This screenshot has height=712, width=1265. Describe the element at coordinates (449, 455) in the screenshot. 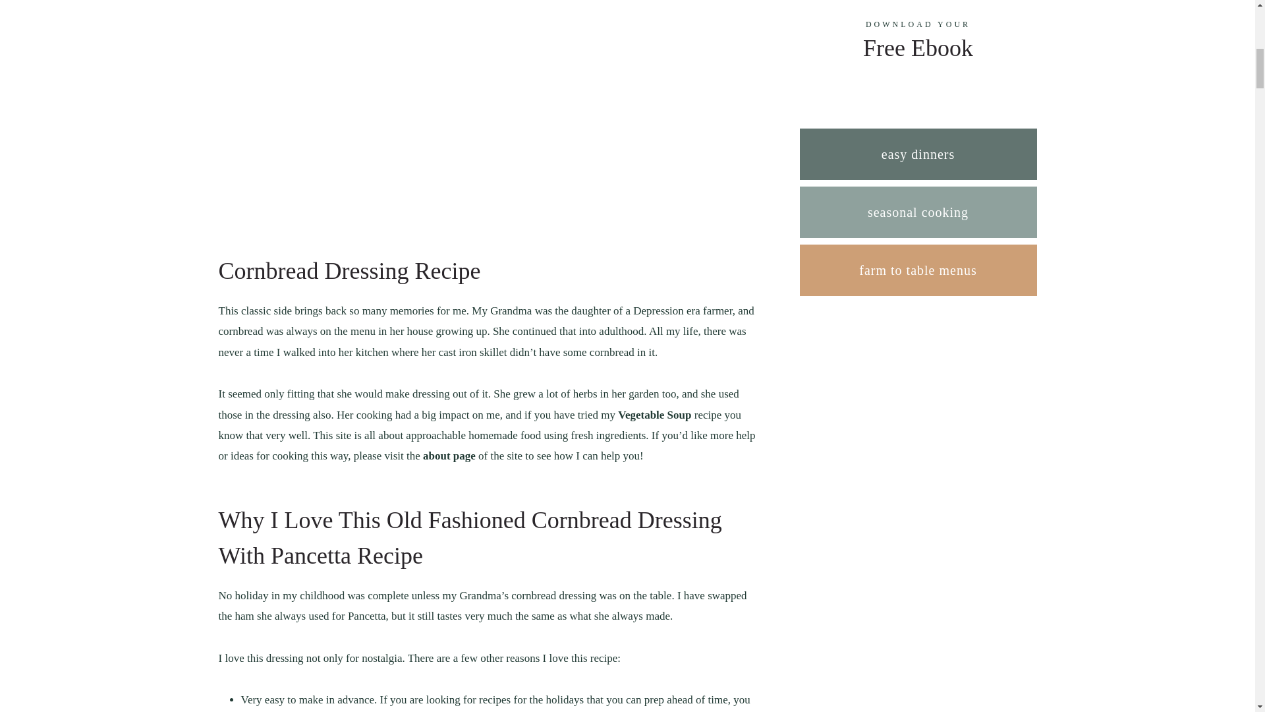

I see `about page` at that location.